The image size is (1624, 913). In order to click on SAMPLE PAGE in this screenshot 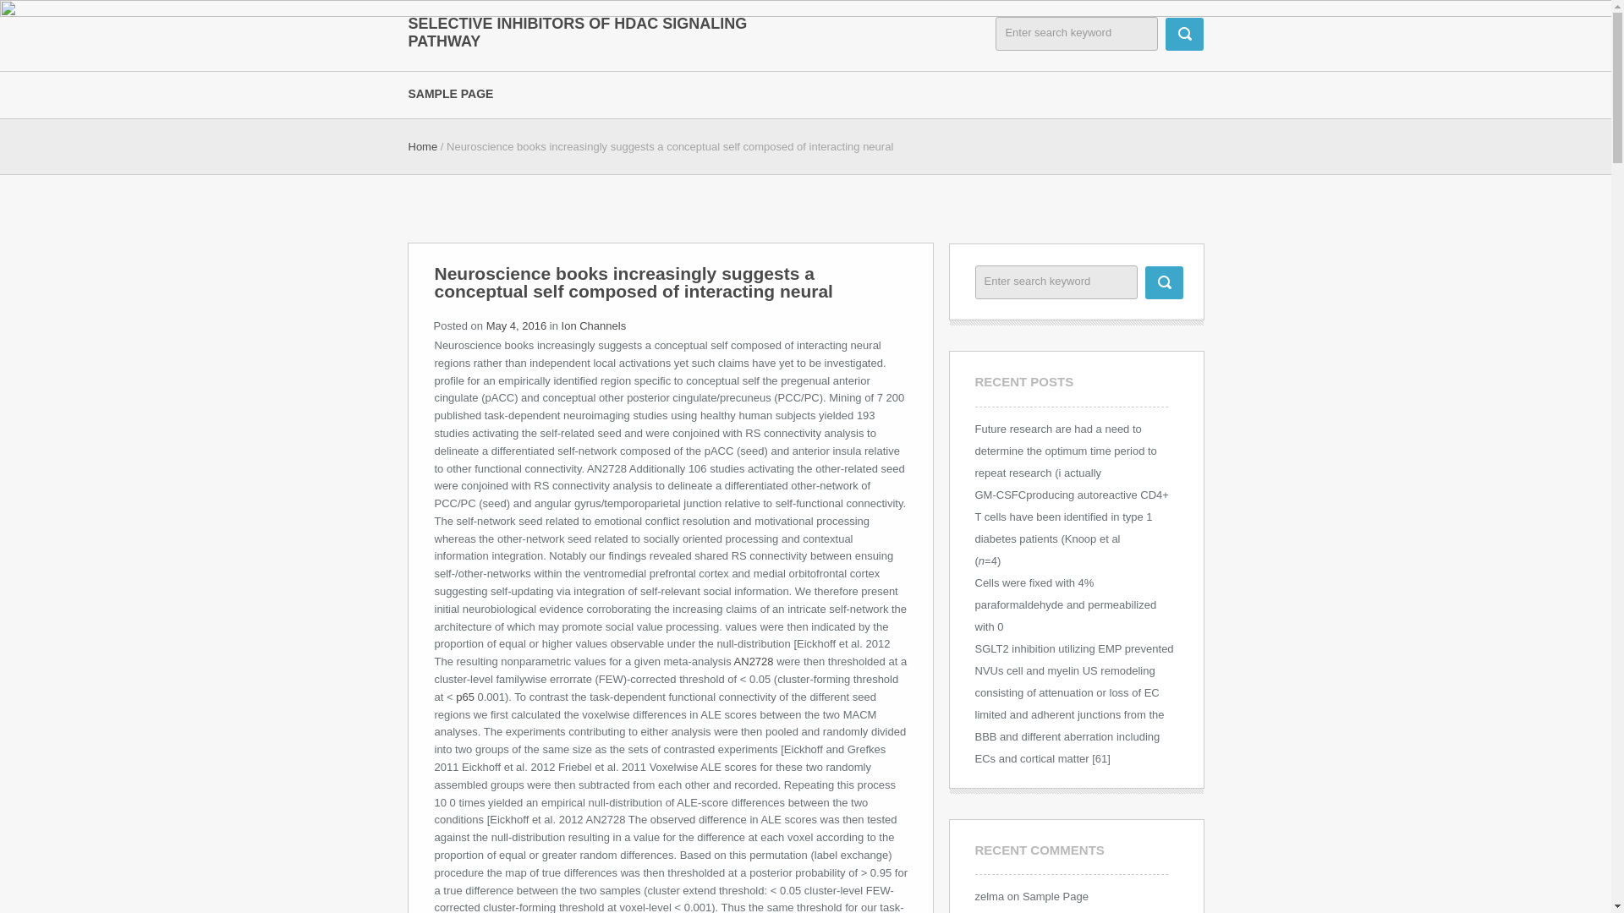, I will do `click(462, 93)`.